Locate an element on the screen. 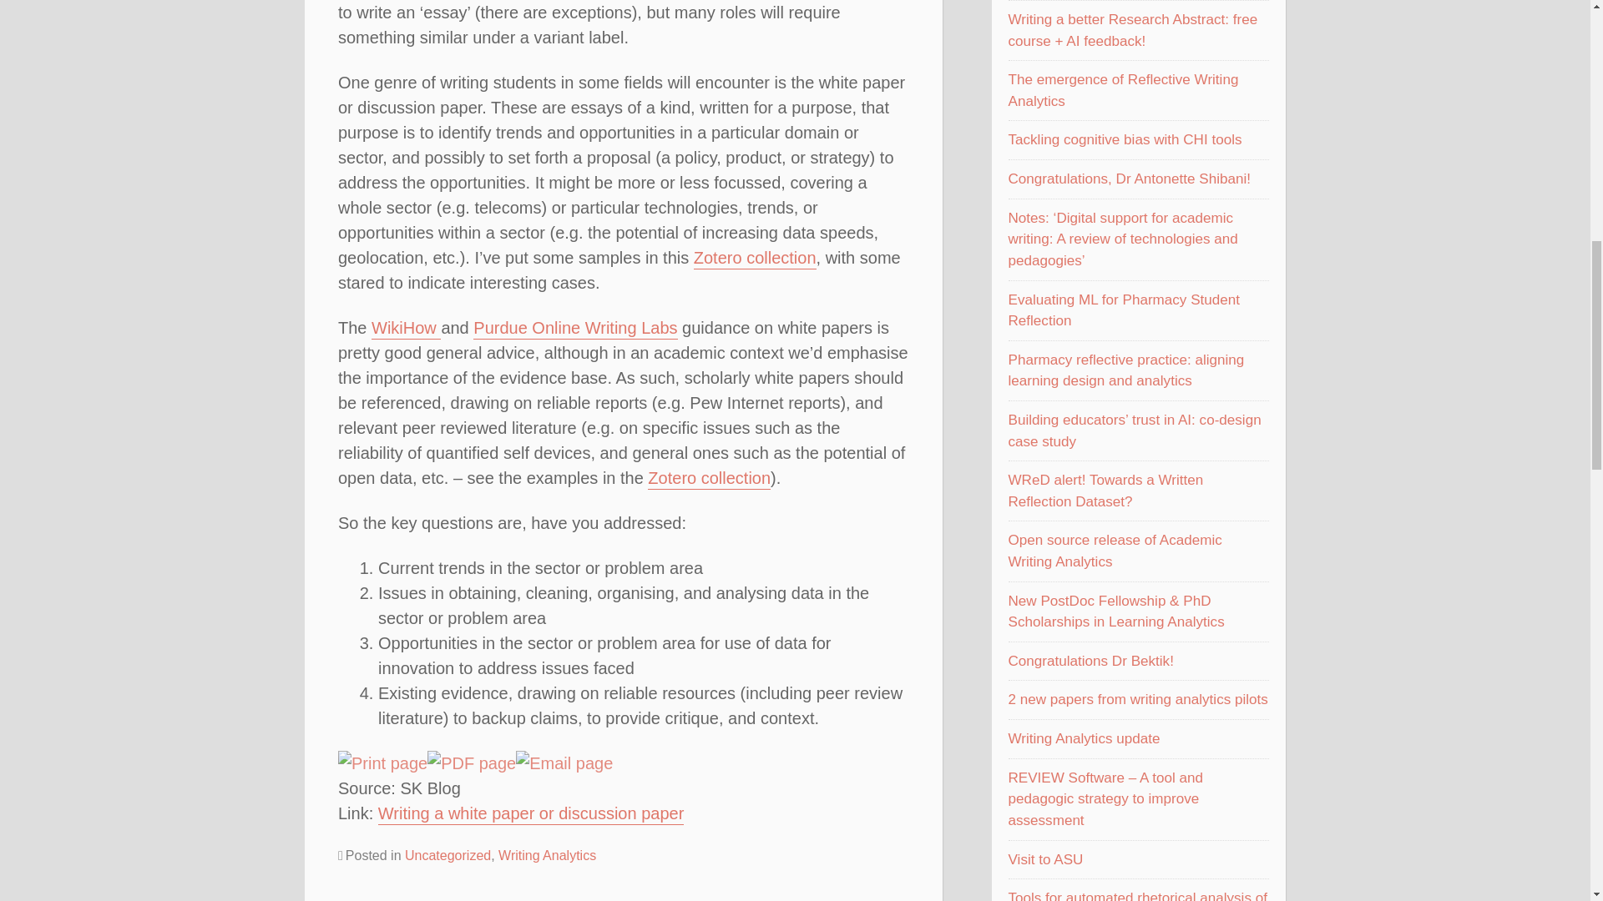 Image resolution: width=1603 pixels, height=901 pixels. Writing Analytics is located at coordinates (548, 855).